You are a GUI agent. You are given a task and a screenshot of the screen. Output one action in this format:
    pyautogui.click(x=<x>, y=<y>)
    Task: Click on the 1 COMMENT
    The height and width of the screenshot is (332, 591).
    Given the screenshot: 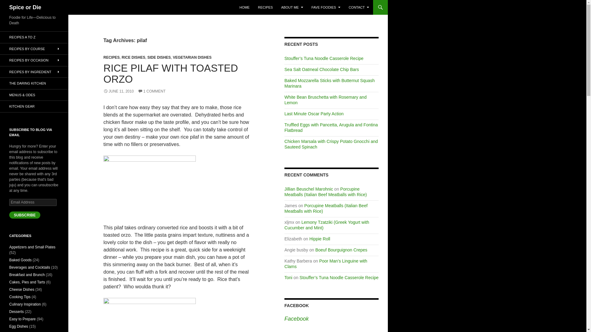 What is the action you would take?
    pyautogui.click(x=151, y=91)
    